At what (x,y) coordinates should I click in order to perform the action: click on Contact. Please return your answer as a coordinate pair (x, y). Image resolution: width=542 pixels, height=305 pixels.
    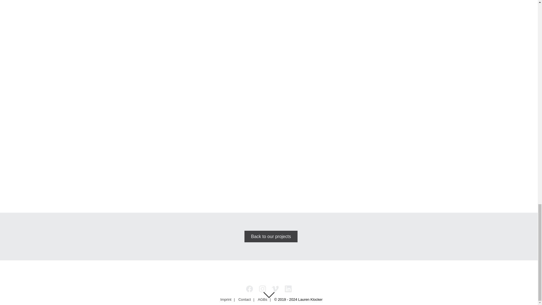
    Looking at the image, I should click on (244, 299).